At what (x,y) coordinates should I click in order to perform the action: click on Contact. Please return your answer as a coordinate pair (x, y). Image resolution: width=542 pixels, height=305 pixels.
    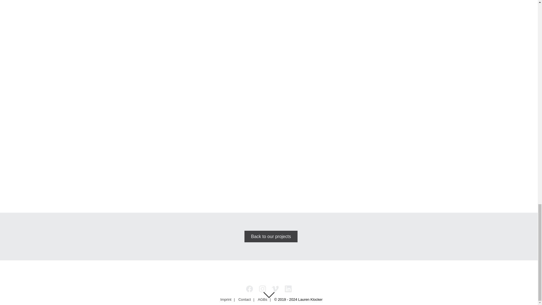
    Looking at the image, I should click on (244, 299).